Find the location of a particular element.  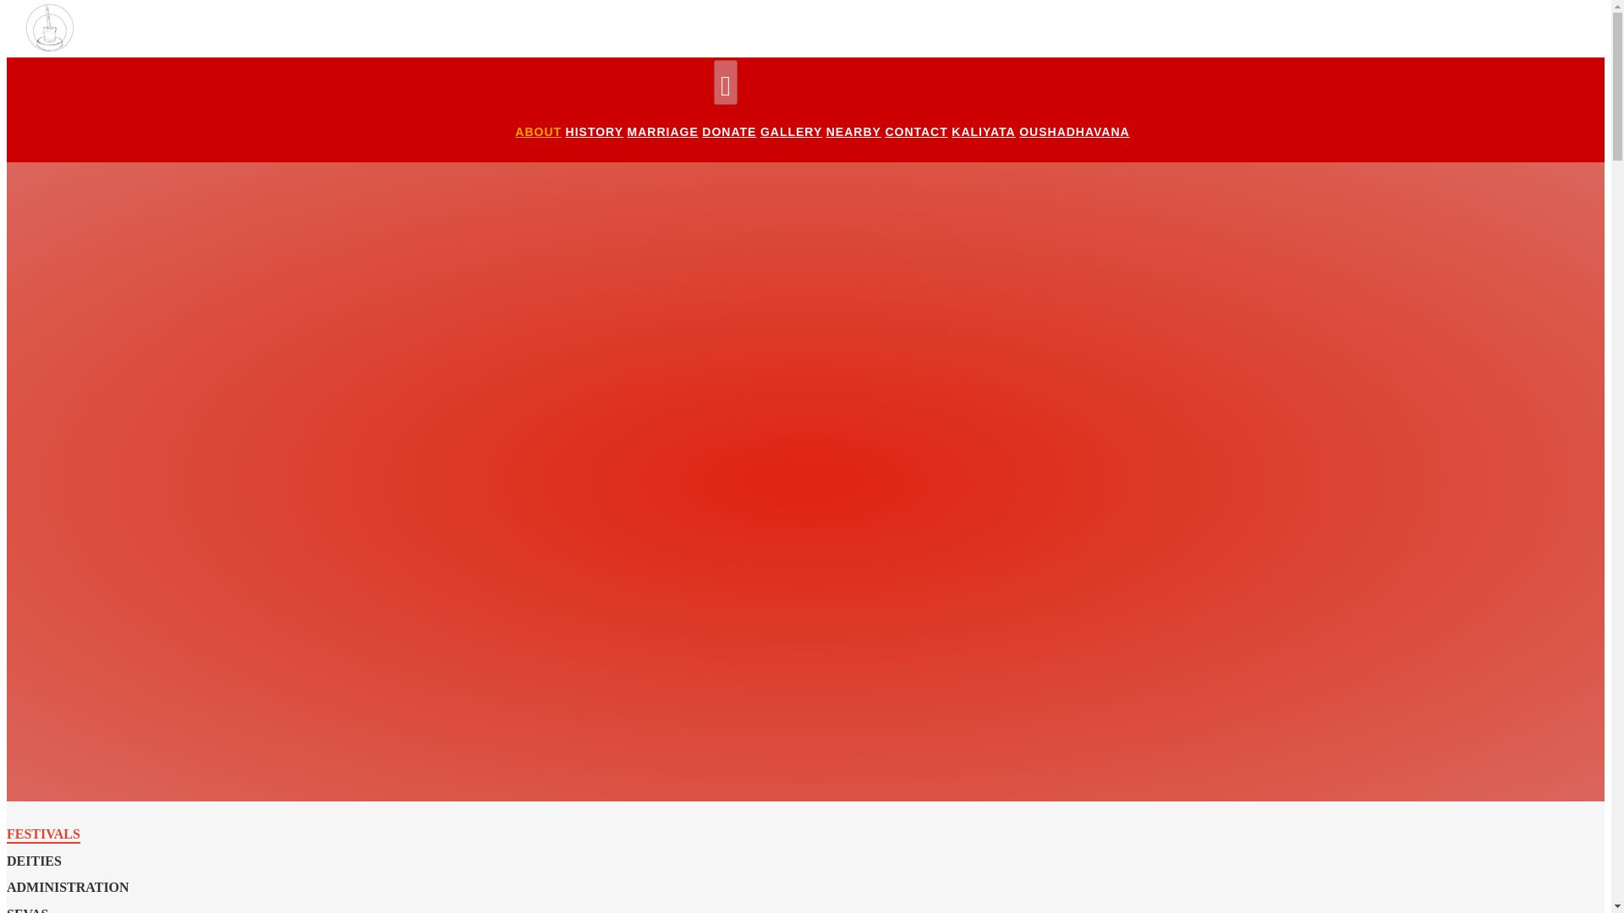

ADMINISTRATION is located at coordinates (68, 888).